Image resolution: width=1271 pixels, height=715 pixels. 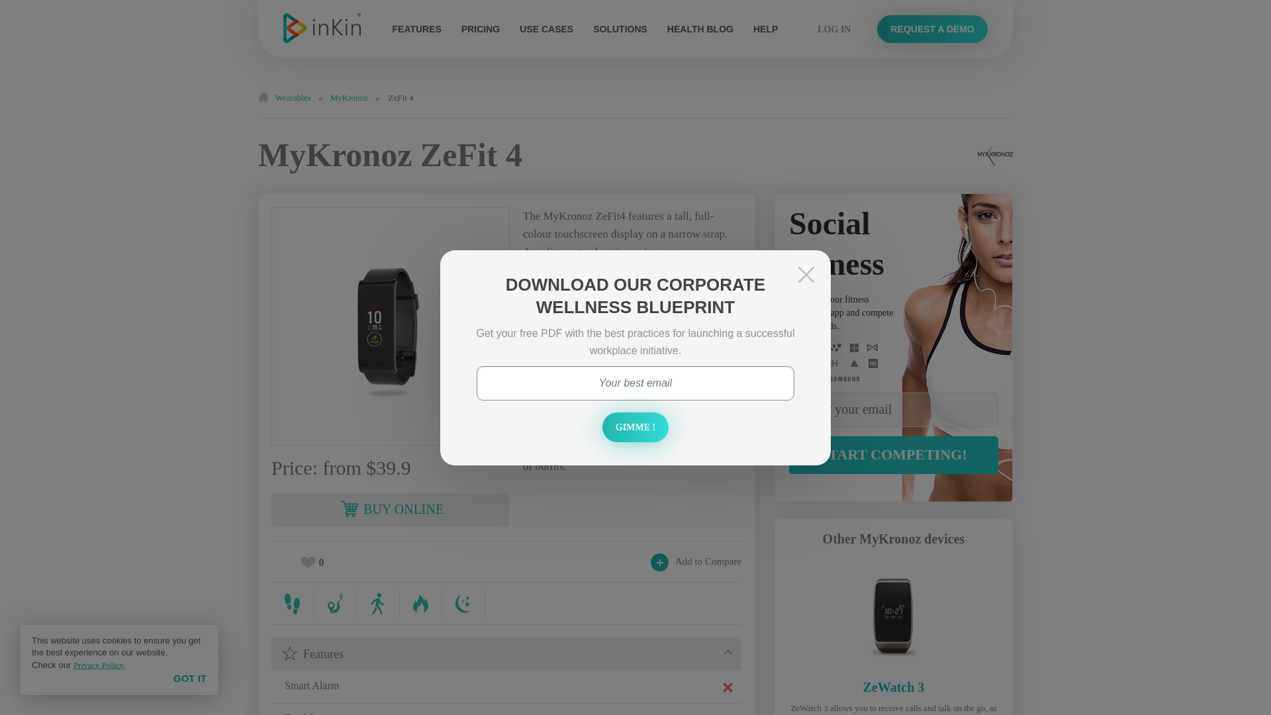 What do you see at coordinates (480, 28) in the screenshot?
I see `PRICING` at bounding box center [480, 28].